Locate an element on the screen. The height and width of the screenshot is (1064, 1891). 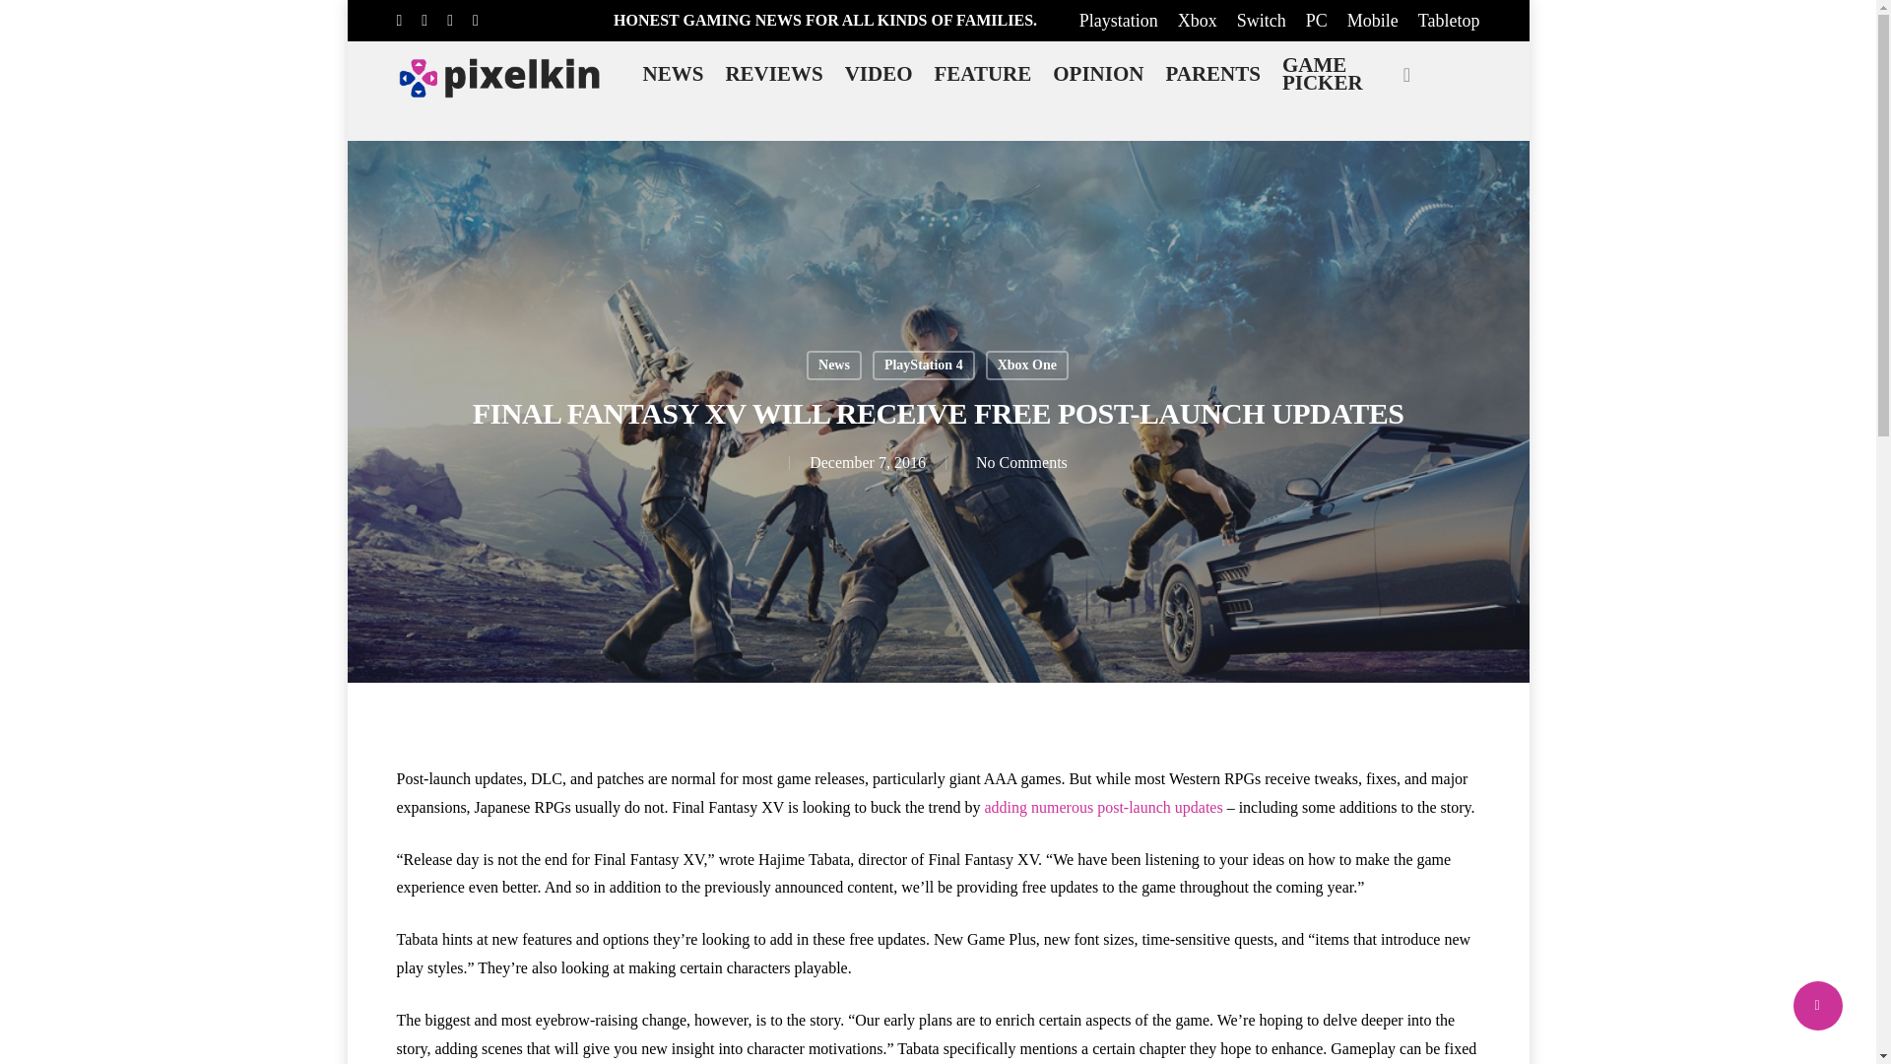
NEWS is located at coordinates (674, 73).